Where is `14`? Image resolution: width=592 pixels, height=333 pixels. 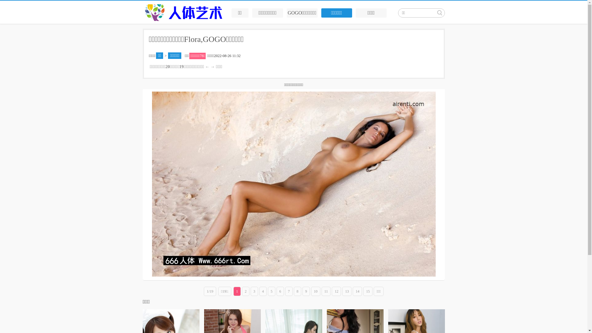
14 is located at coordinates (357, 291).